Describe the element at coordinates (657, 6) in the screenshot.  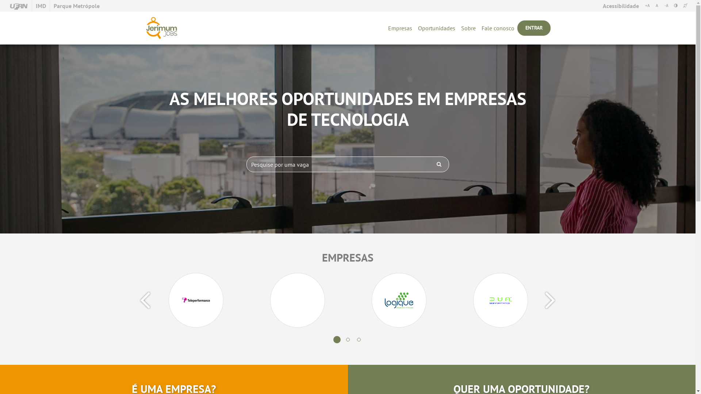
I see `A
TAMANHO DA LETRA NORMAL [ALT + 4] [ALT + 4]` at that location.